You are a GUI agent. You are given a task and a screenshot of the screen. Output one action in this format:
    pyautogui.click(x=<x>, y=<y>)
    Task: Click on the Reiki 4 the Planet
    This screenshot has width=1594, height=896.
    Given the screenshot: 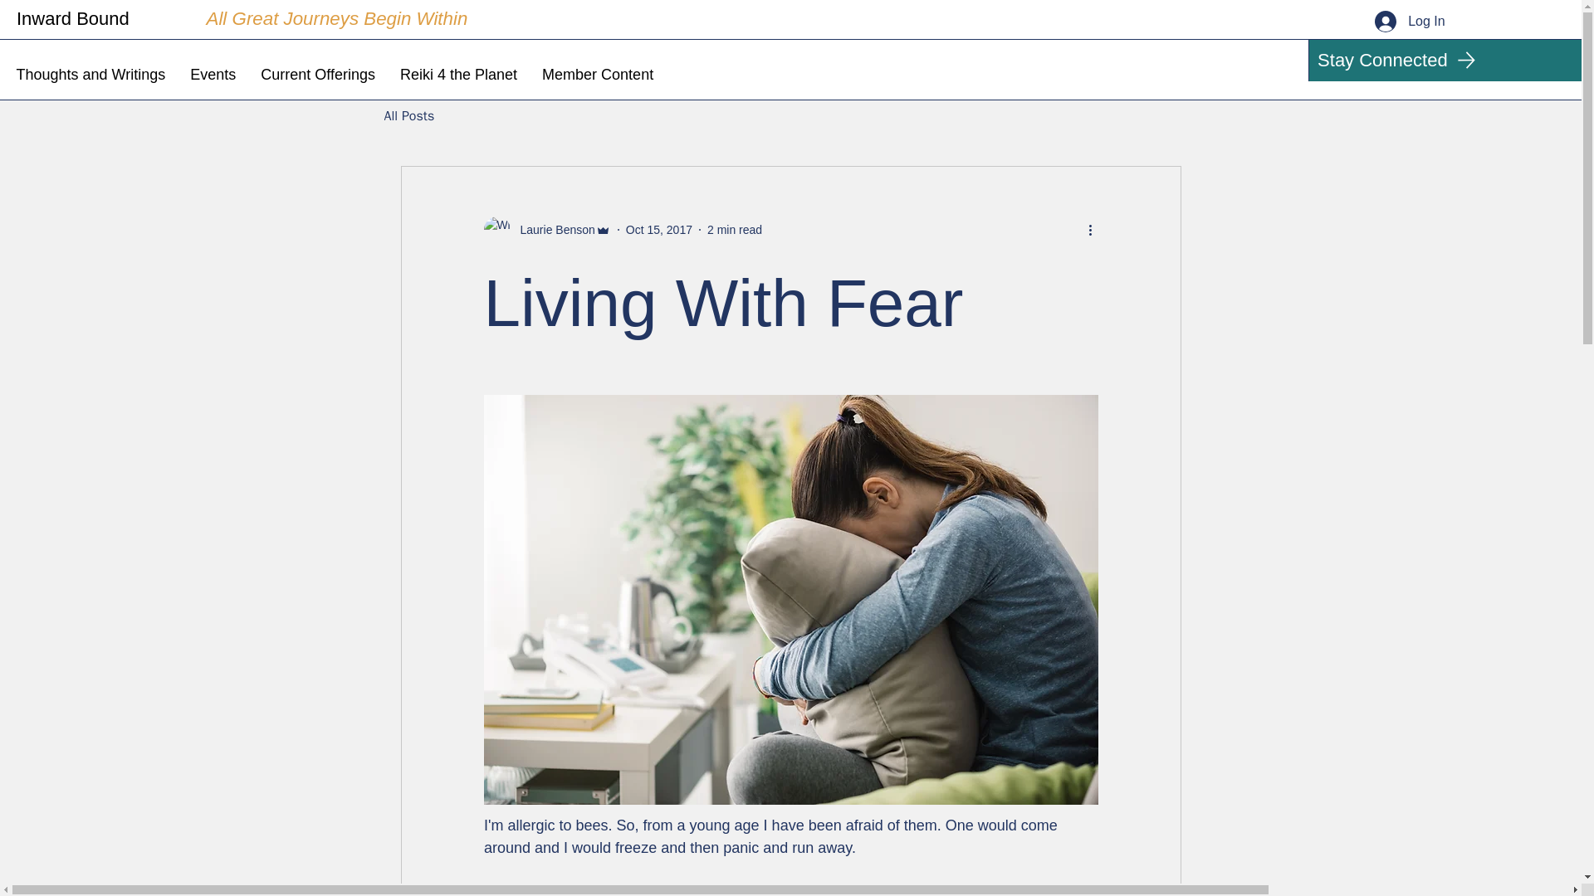 What is the action you would take?
    pyautogui.click(x=458, y=75)
    